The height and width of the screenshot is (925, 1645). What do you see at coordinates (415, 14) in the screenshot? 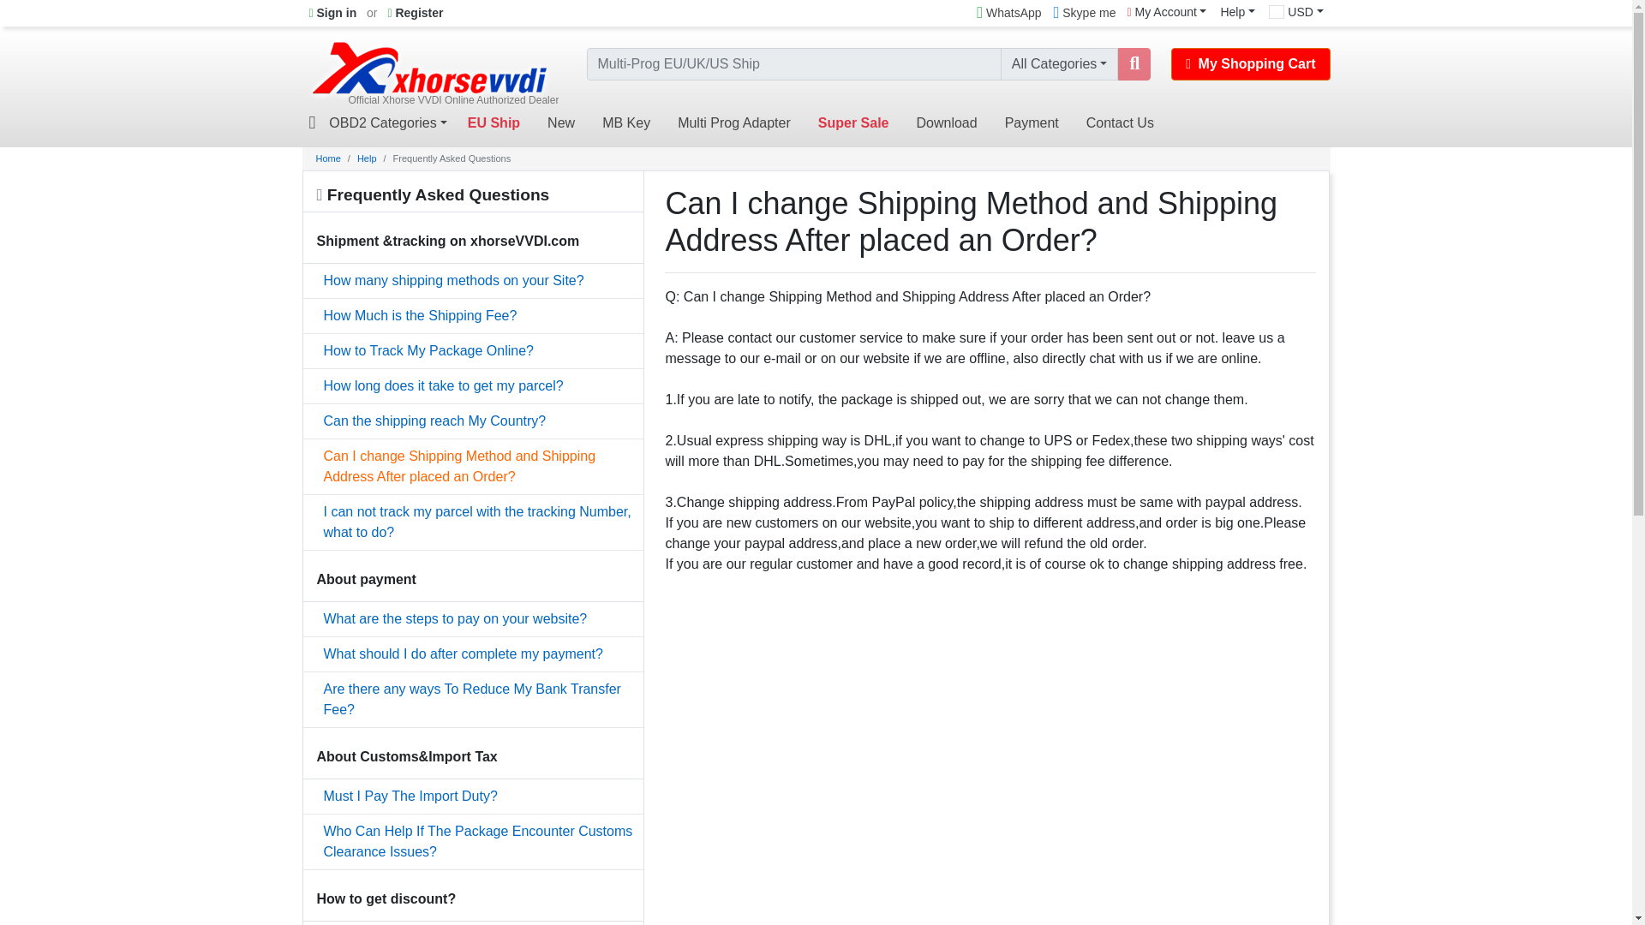
I see `Register` at bounding box center [415, 14].